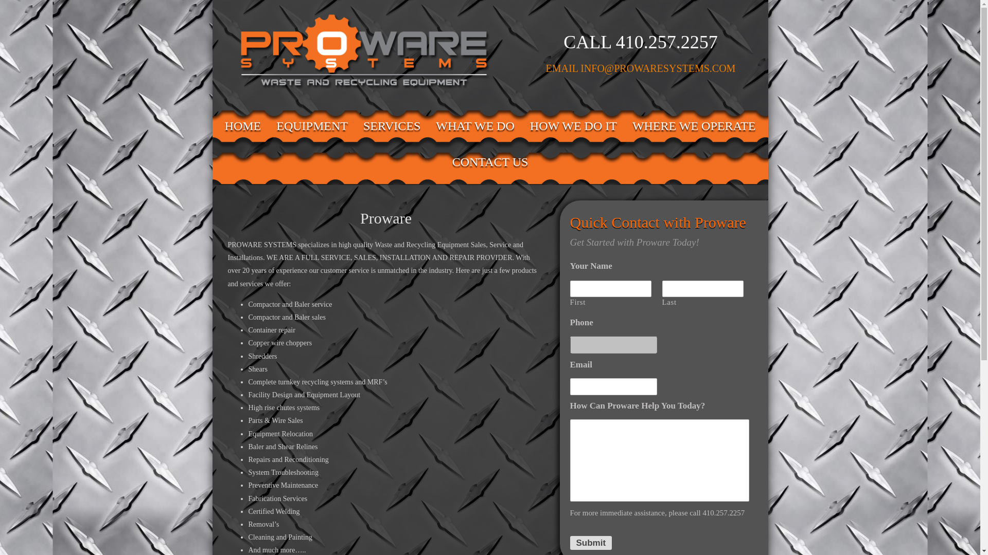  Describe the element at coordinates (694, 125) in the screenshot. I see `WHERE WE OPERATE` at that location.